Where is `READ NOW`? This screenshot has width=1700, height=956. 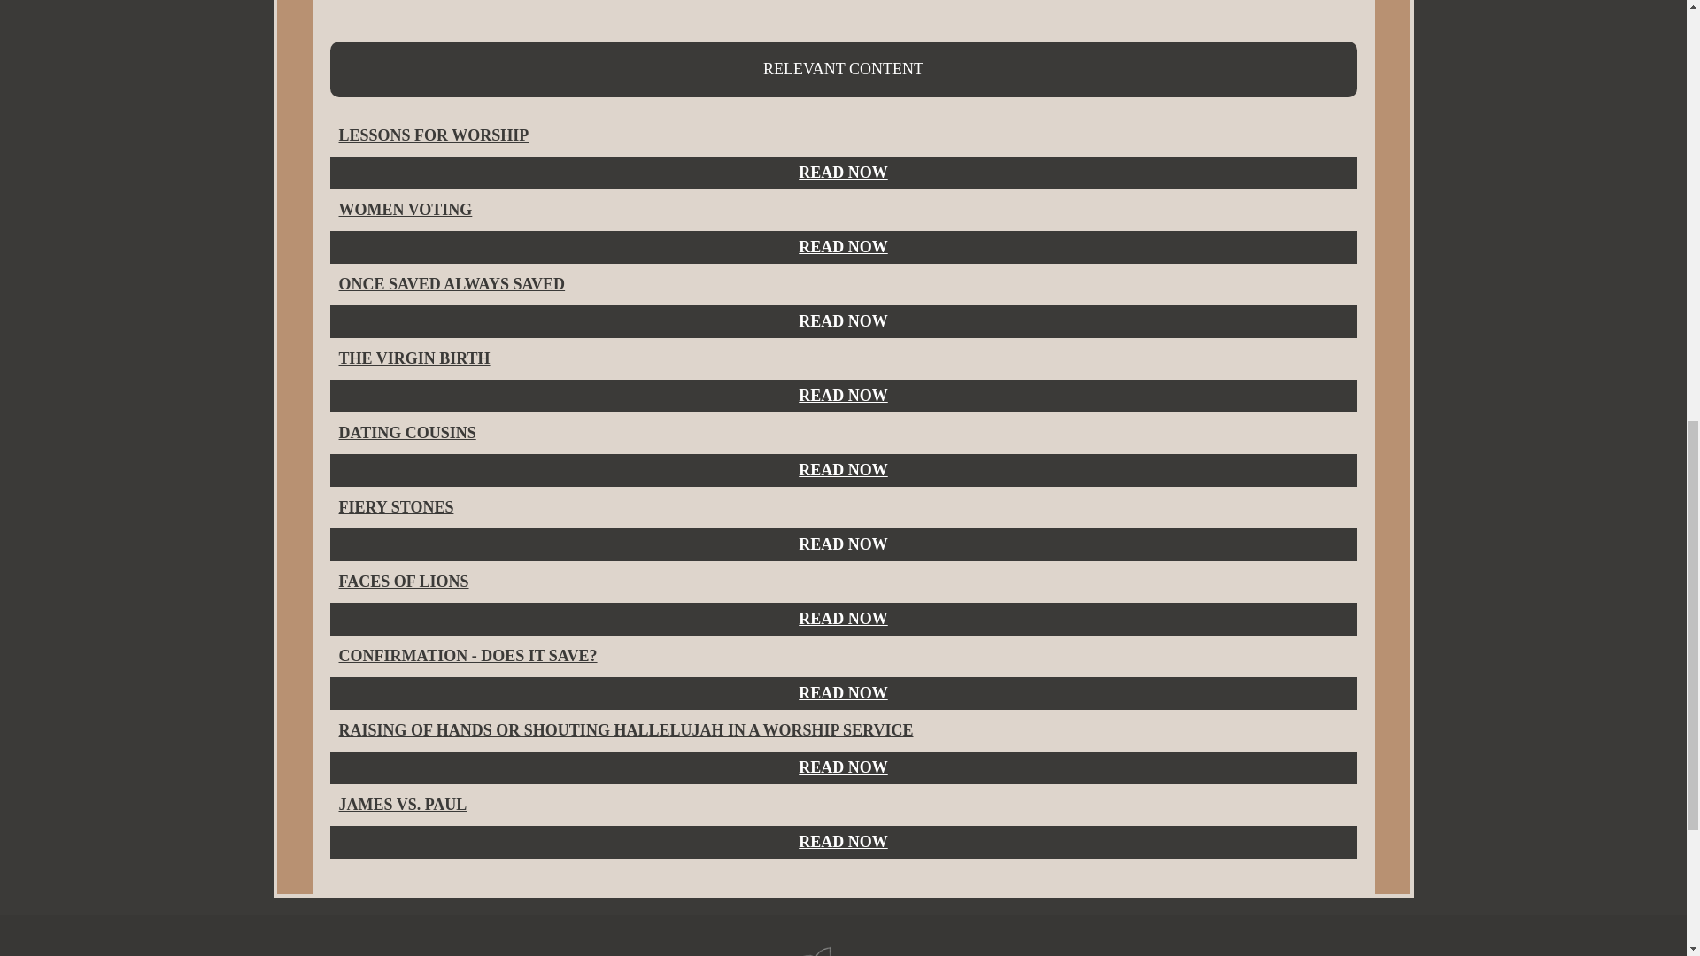
READ NOW is located at coordinates (843, 767).